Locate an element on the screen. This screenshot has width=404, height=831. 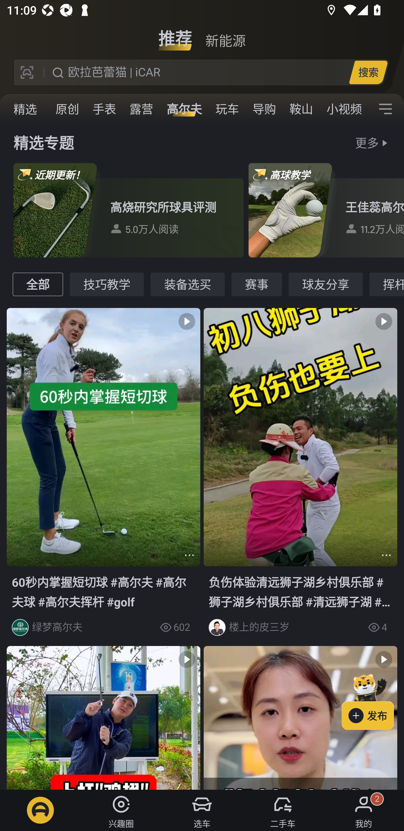
 is located at coordinates (385, 109).